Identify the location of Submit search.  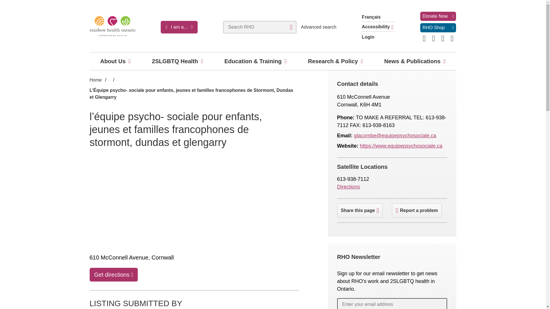
(291, 27).